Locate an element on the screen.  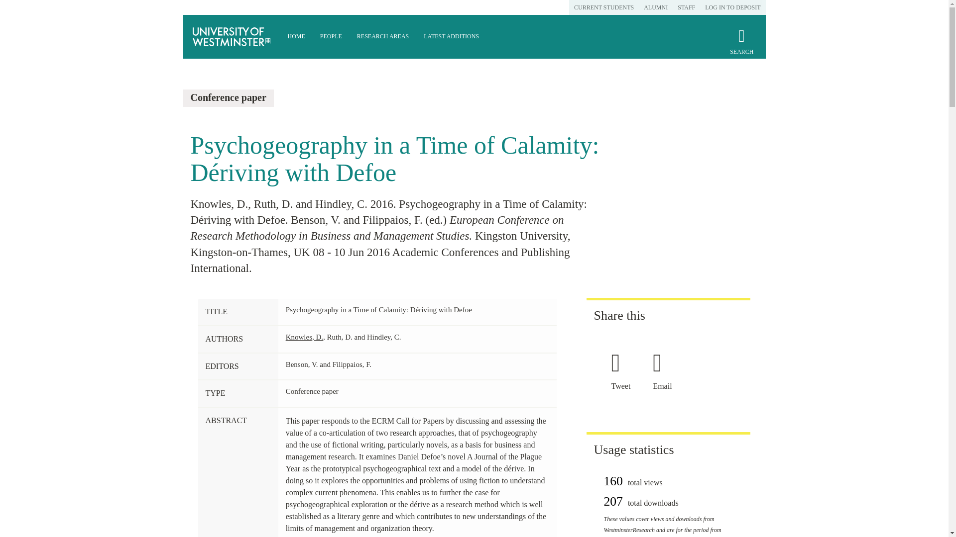
HOME is located at coordinates (296, 37).